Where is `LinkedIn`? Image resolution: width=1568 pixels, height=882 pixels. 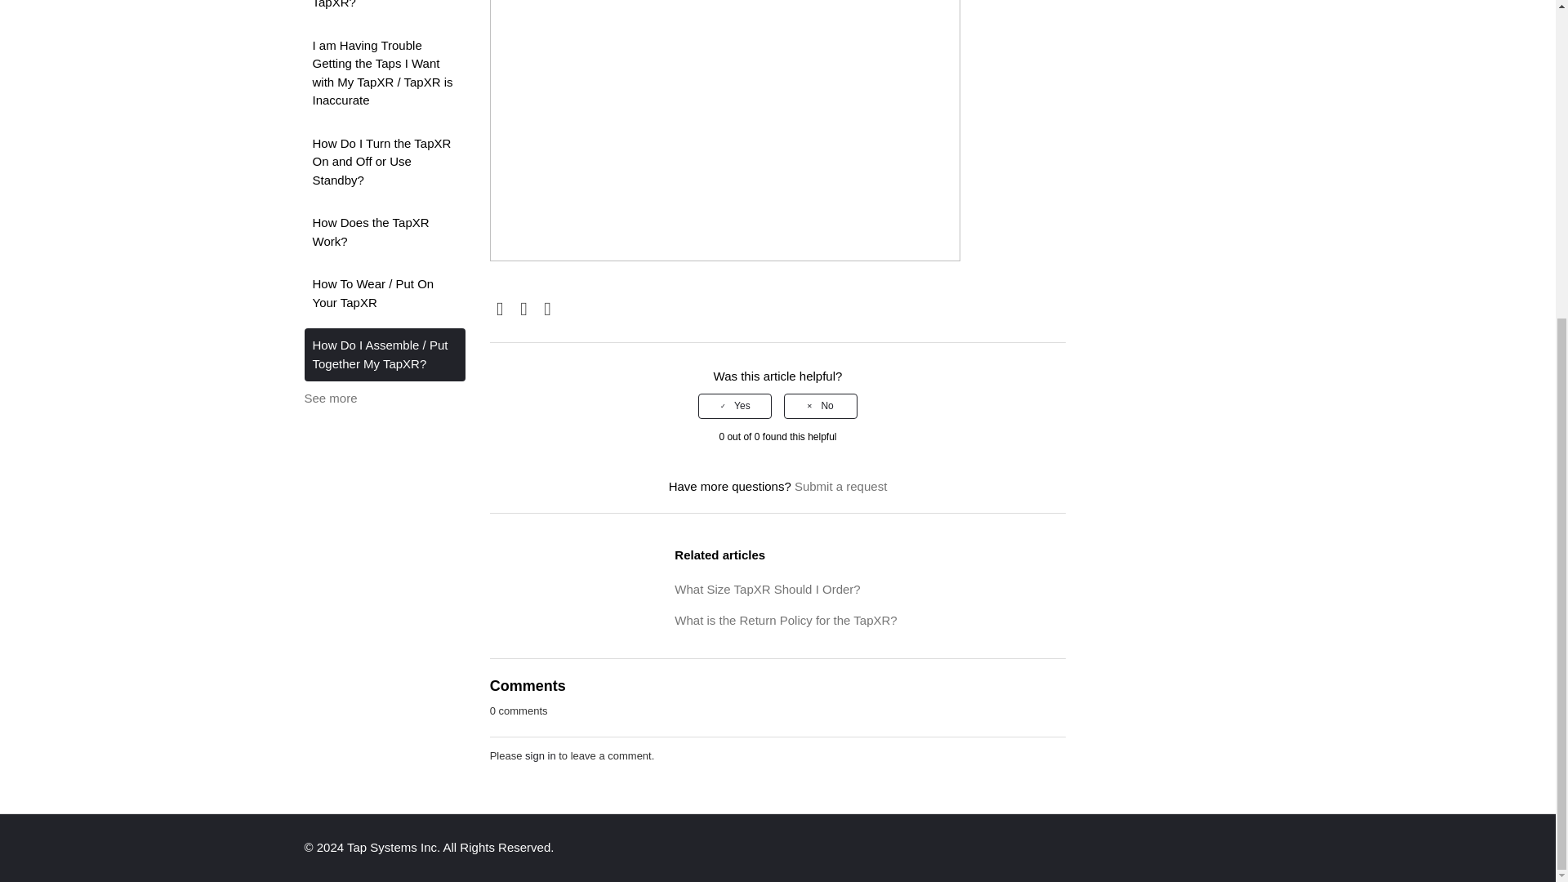
LinkedIn is located at coordinates (547, 310).